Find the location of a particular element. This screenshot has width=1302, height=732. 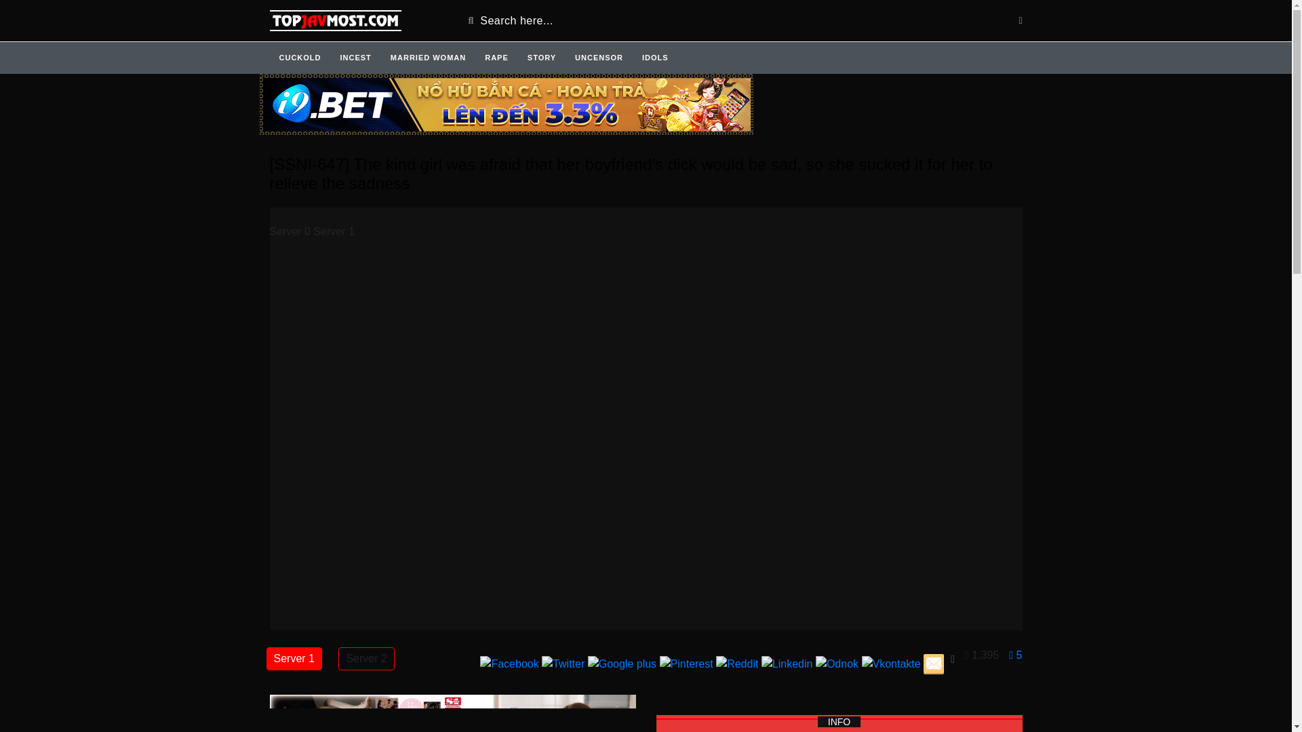

IDOLS is located at coordinates (655, 58).